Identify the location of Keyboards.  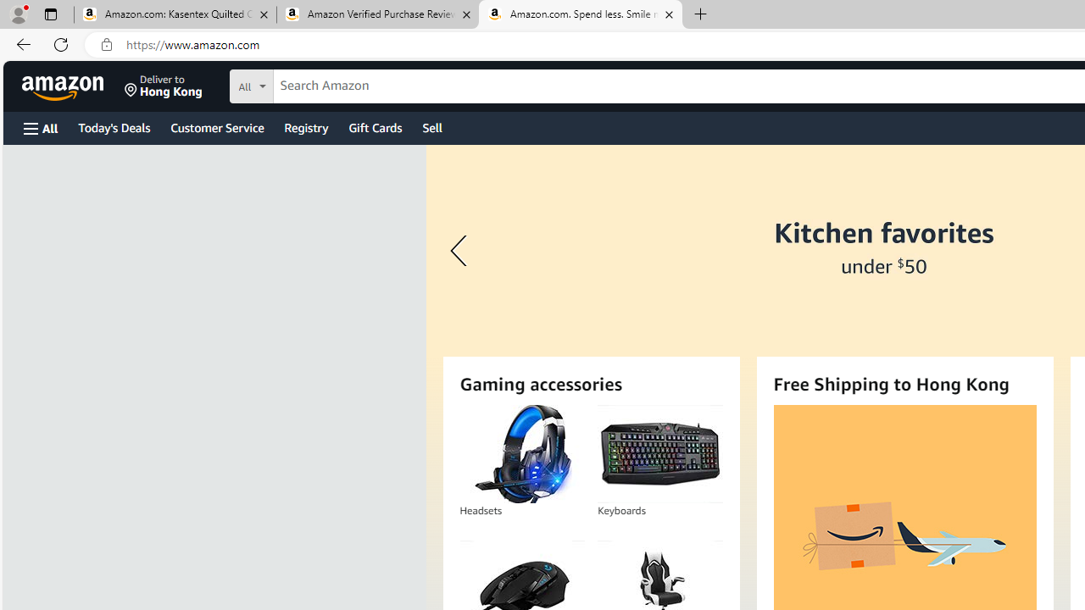
(659, 454).